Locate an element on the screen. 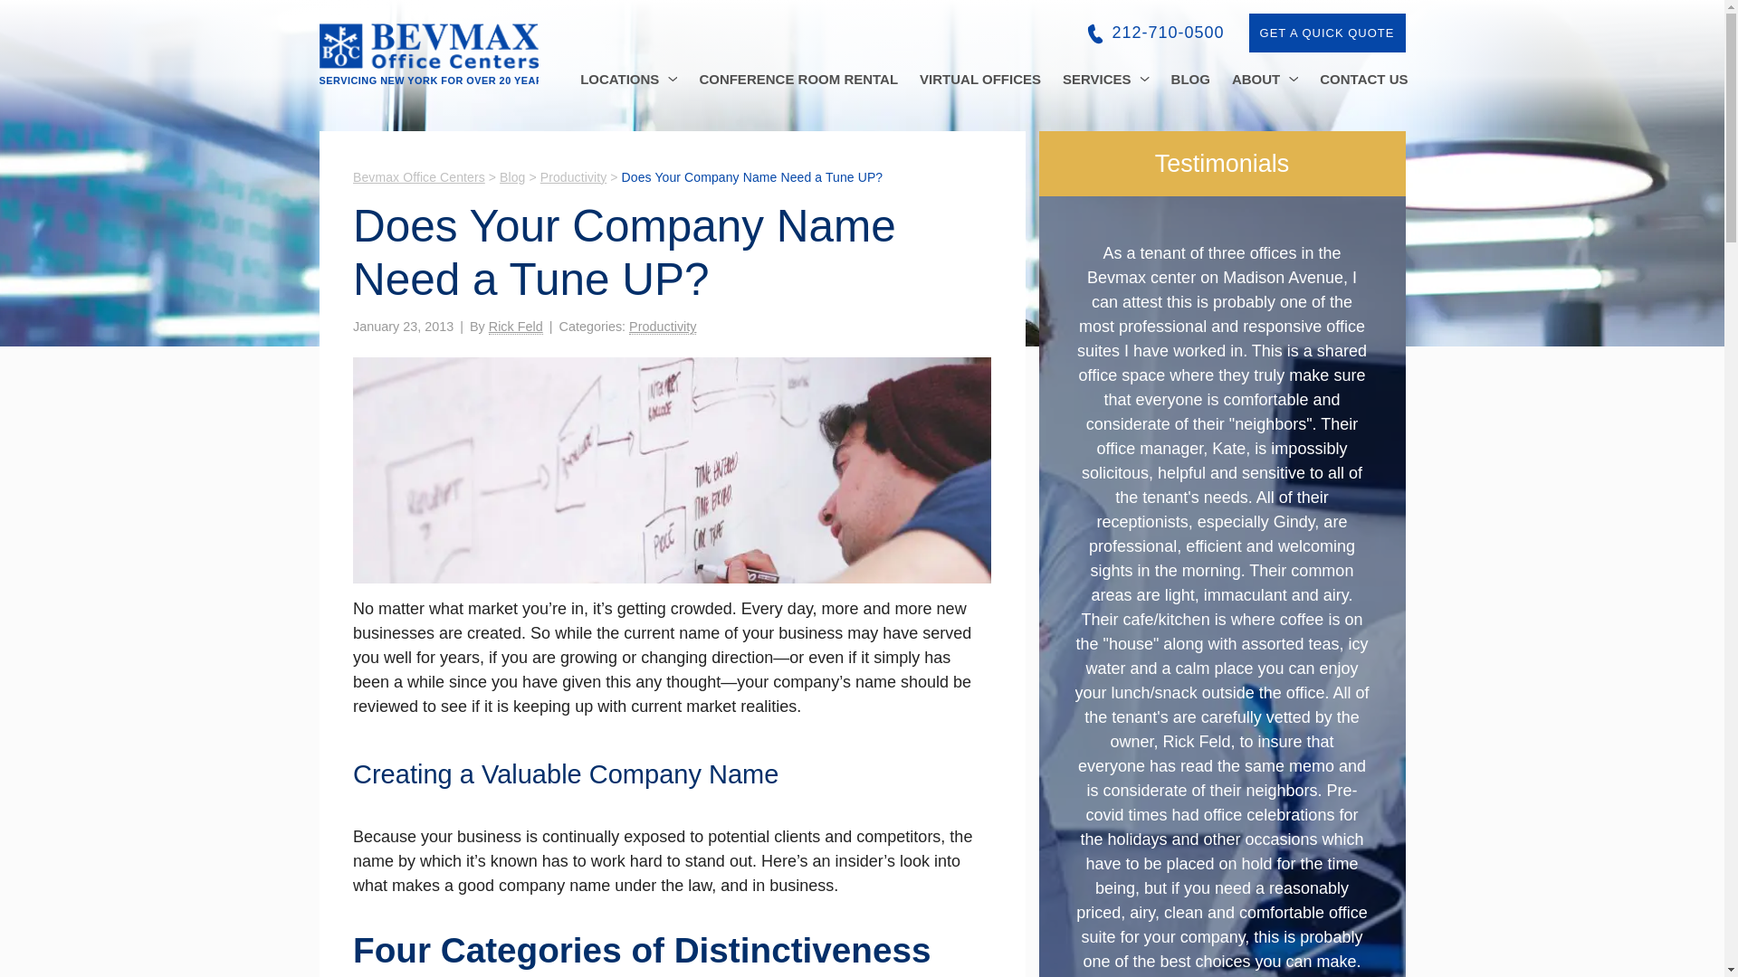 Image resolution: width=1738 pixels, height=977 pixels. CONFERENCE ROOM RENTAL is located at coordinates (798, 79).